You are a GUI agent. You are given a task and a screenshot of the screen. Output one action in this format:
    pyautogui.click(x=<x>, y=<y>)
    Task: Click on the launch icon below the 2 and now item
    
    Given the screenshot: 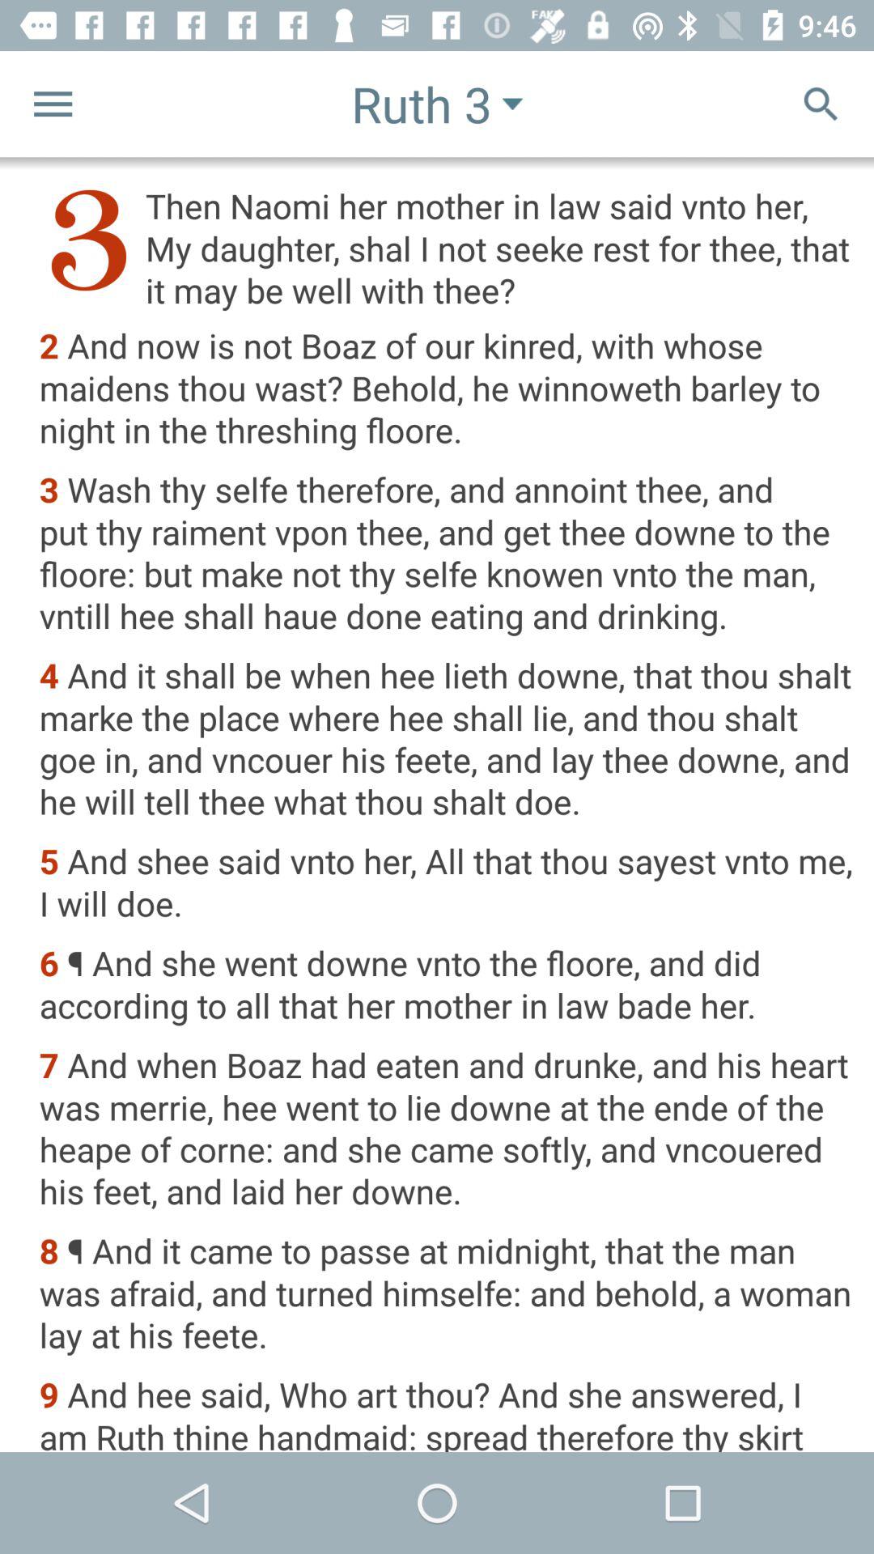 What is the action you would take?
    pyautogui.click(x=445, y=554)
    